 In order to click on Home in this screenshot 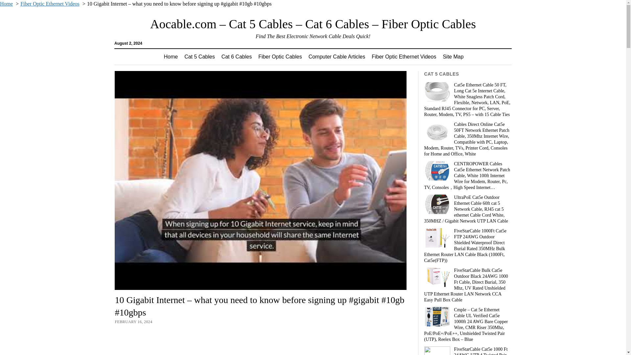, I will do `click(170, 57)`.